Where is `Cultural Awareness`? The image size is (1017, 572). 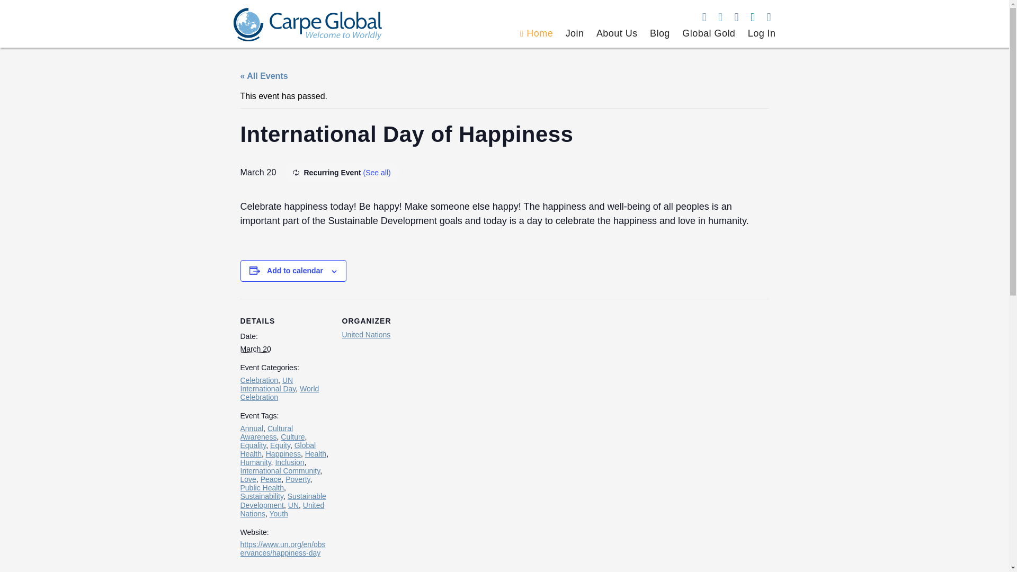
Cultural Awareness is located at coordinates (267, 432).